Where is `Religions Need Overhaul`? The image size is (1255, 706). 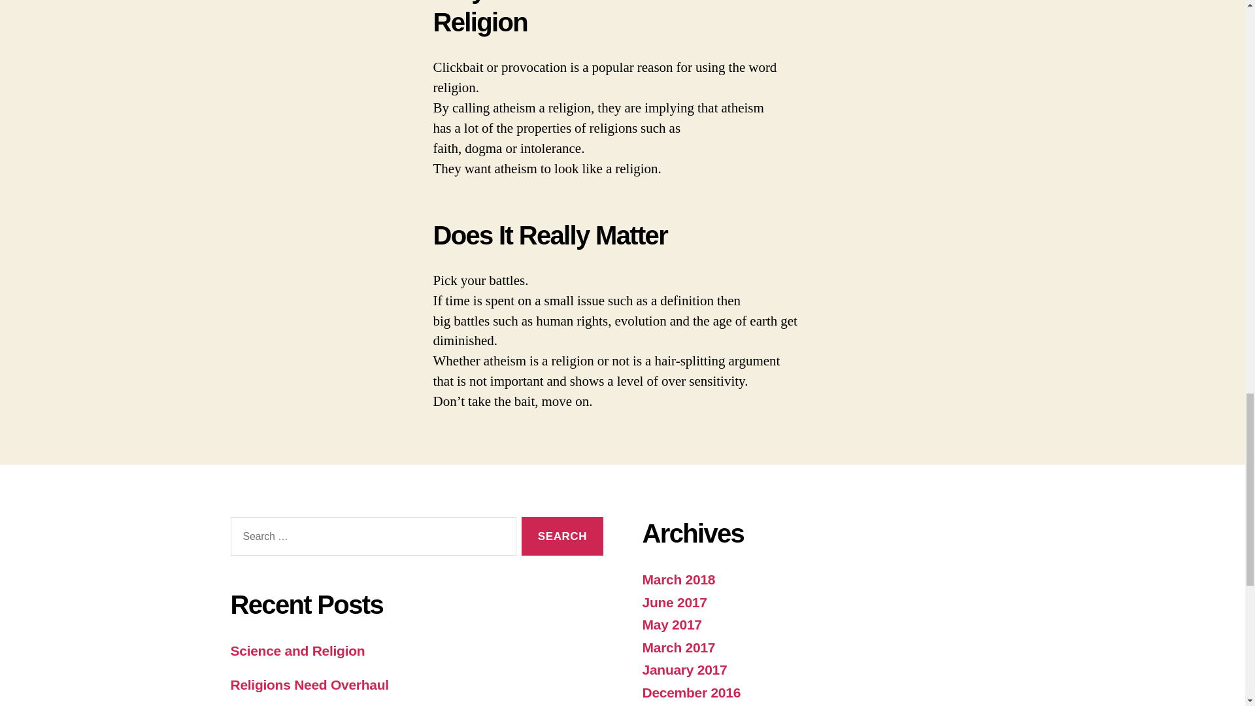
Religions Need Overhaul is located at coordinates (309, 684).